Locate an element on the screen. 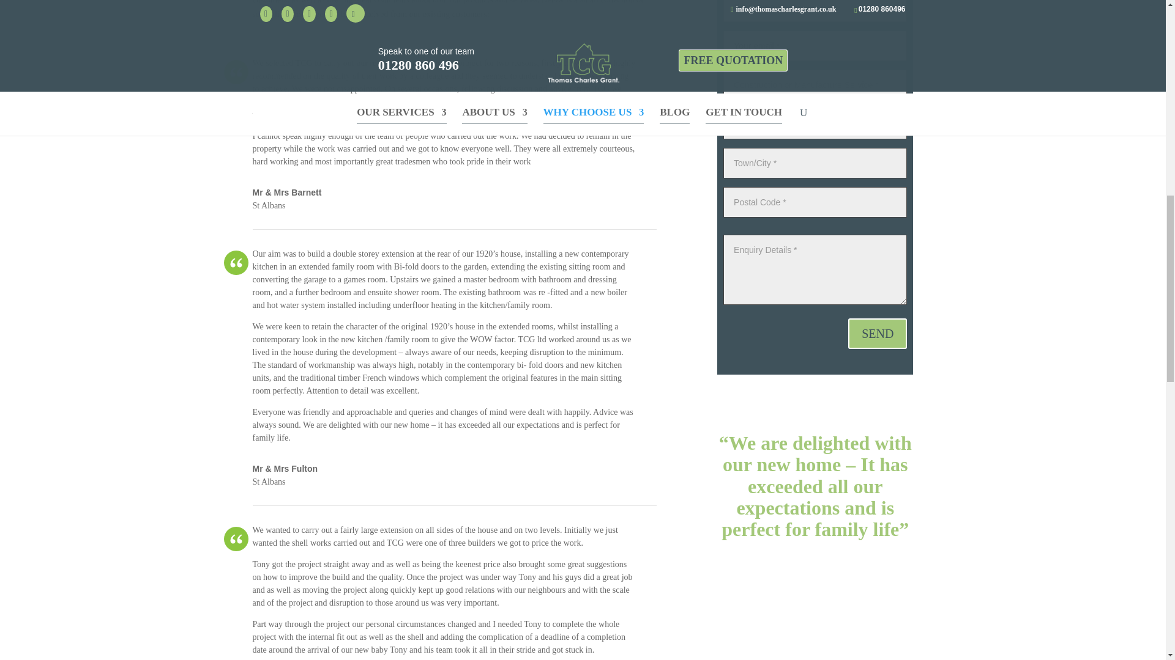 The height and width of the screenshot is (660, 1175). Send is located at coordinates (878, 334).